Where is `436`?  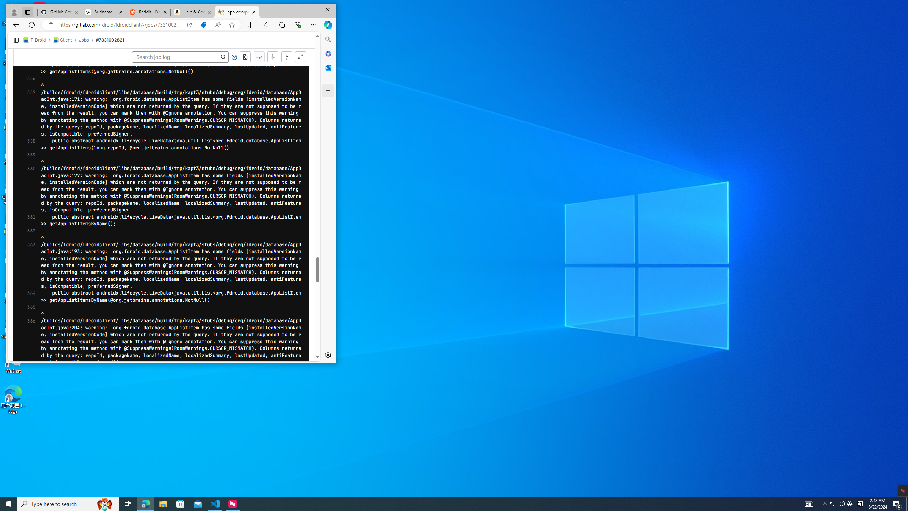
436 is located at coordinates (26, 340).